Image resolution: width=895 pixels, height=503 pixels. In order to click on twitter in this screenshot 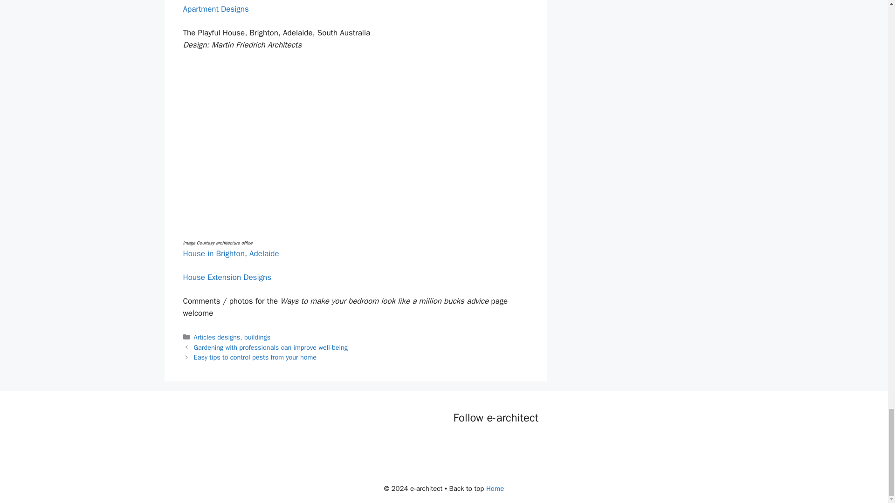, I will do `click(480, 443)`.